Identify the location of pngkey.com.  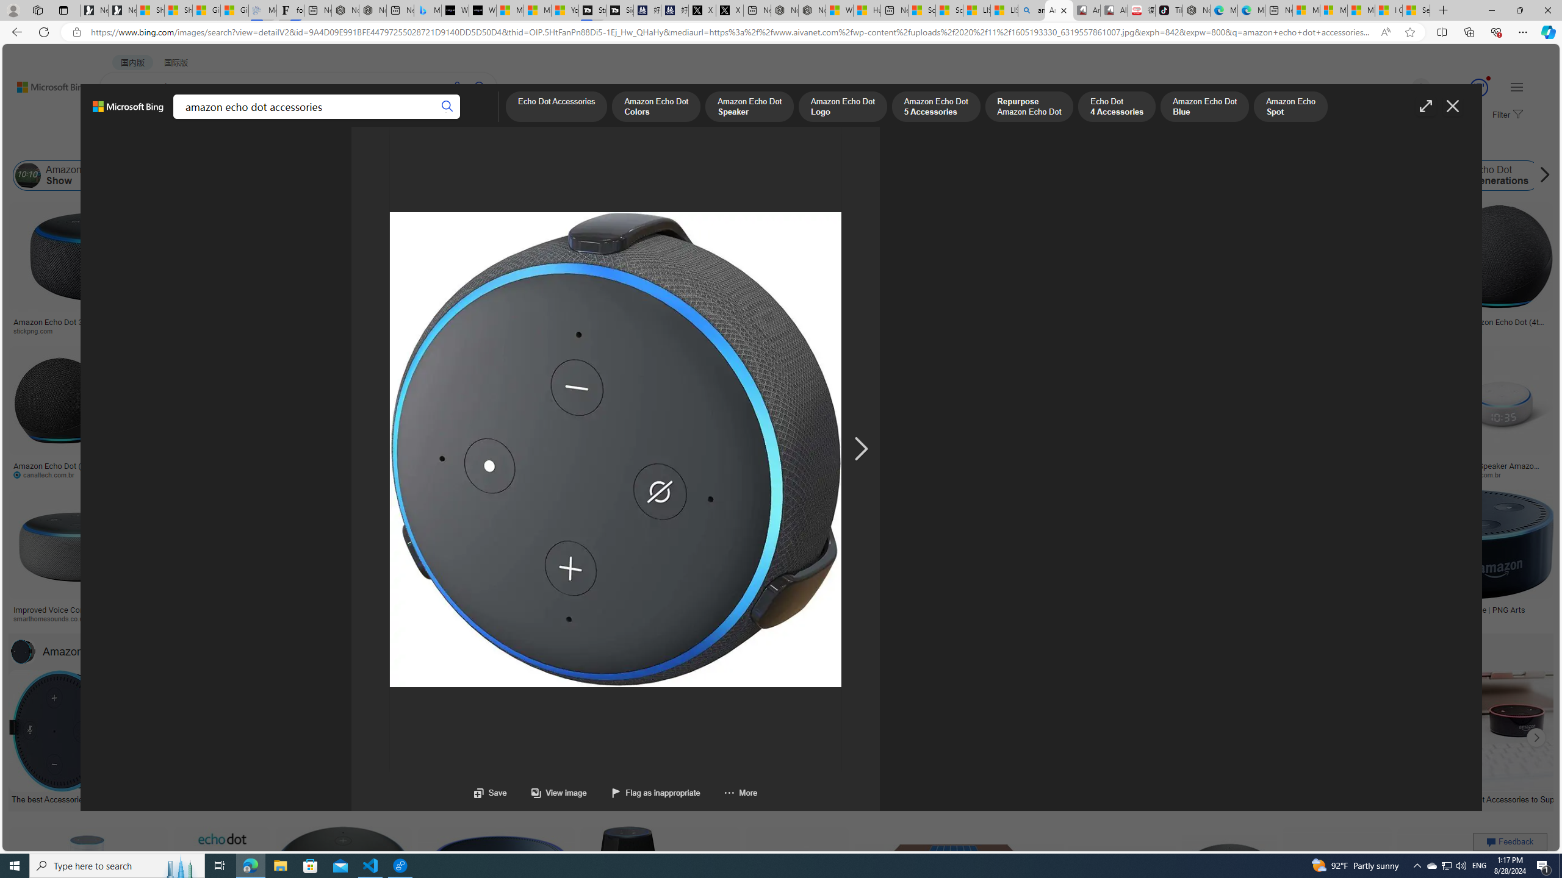
(866, 474).